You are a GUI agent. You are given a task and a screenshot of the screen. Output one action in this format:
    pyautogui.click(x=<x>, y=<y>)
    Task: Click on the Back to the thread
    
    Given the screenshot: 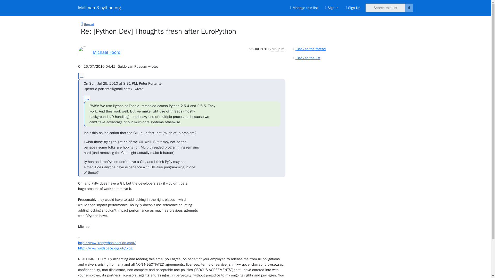 What is the action you would take?
    pyautogui.click(x=308, y=49)
    